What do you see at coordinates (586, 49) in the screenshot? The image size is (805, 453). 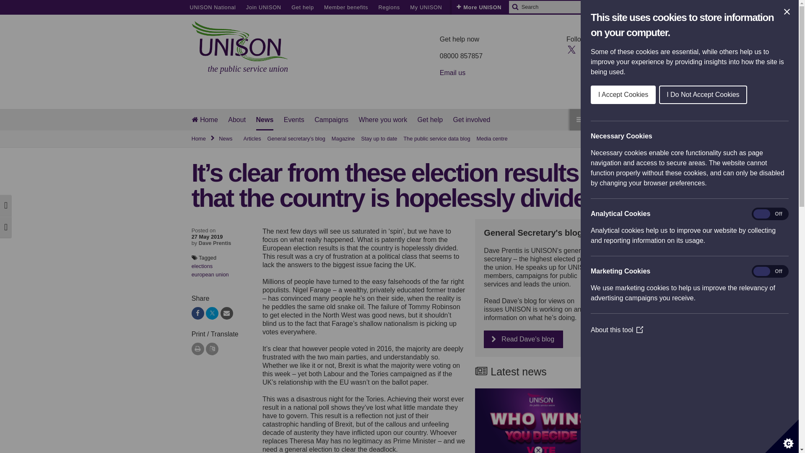 I see `Facebook` at bounding box center [586, 49].